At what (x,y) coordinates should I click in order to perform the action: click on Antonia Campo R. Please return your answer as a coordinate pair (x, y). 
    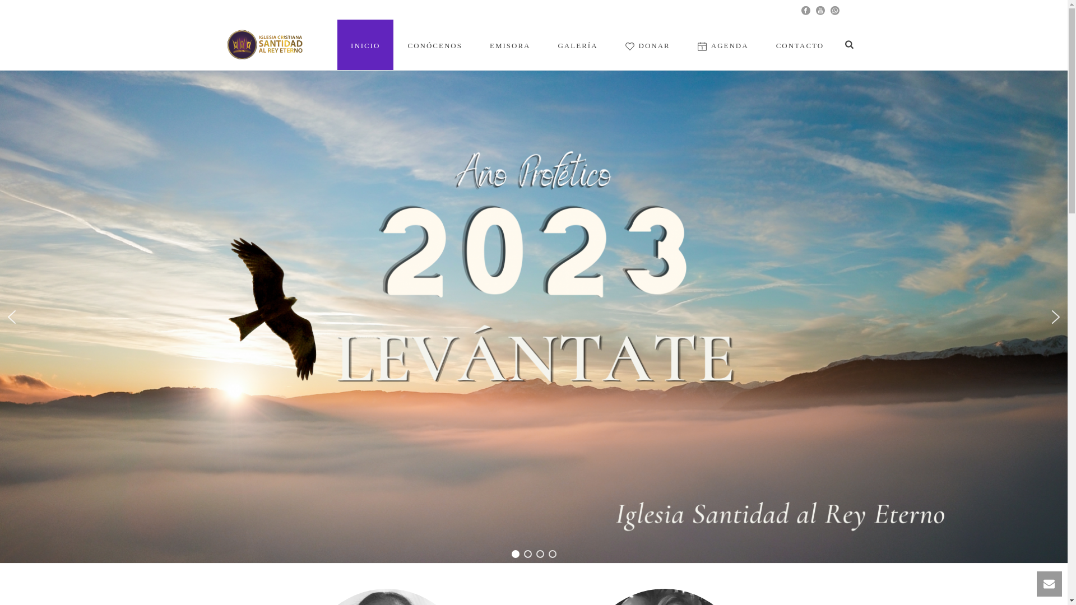
    Looking at the image, I should click on (386, 597).